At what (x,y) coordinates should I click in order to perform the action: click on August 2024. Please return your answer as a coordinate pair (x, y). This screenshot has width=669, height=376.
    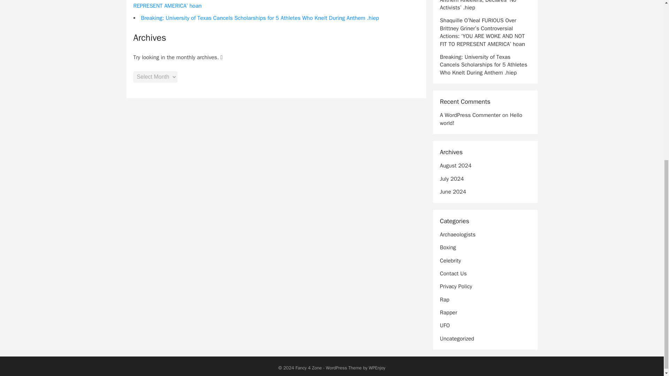
    Looking at the image, I should click on (455, 166).